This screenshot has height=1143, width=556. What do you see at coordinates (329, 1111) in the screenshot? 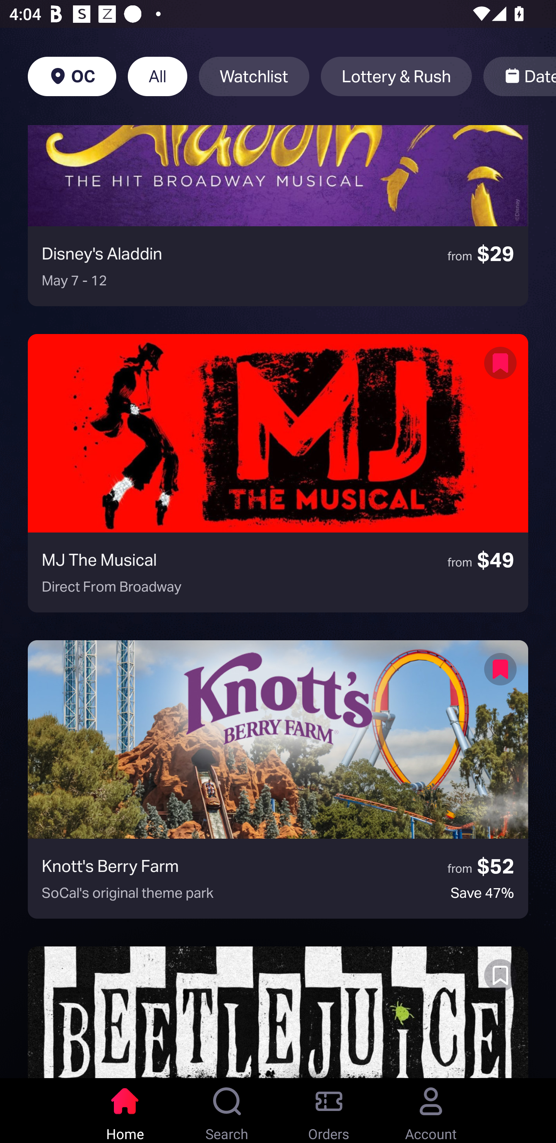
I see `Orders` at bounding box center [329, 1111].